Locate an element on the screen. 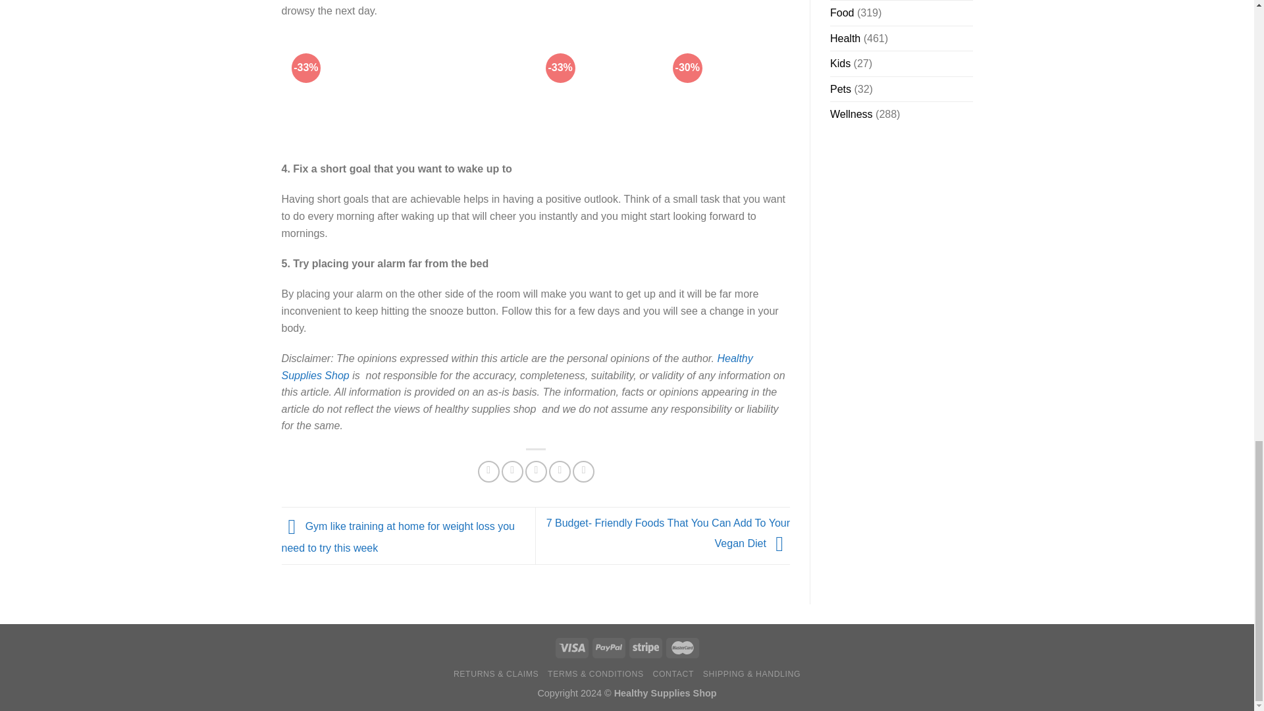  Pin on Pinterest is located at coordinates (560, 471).